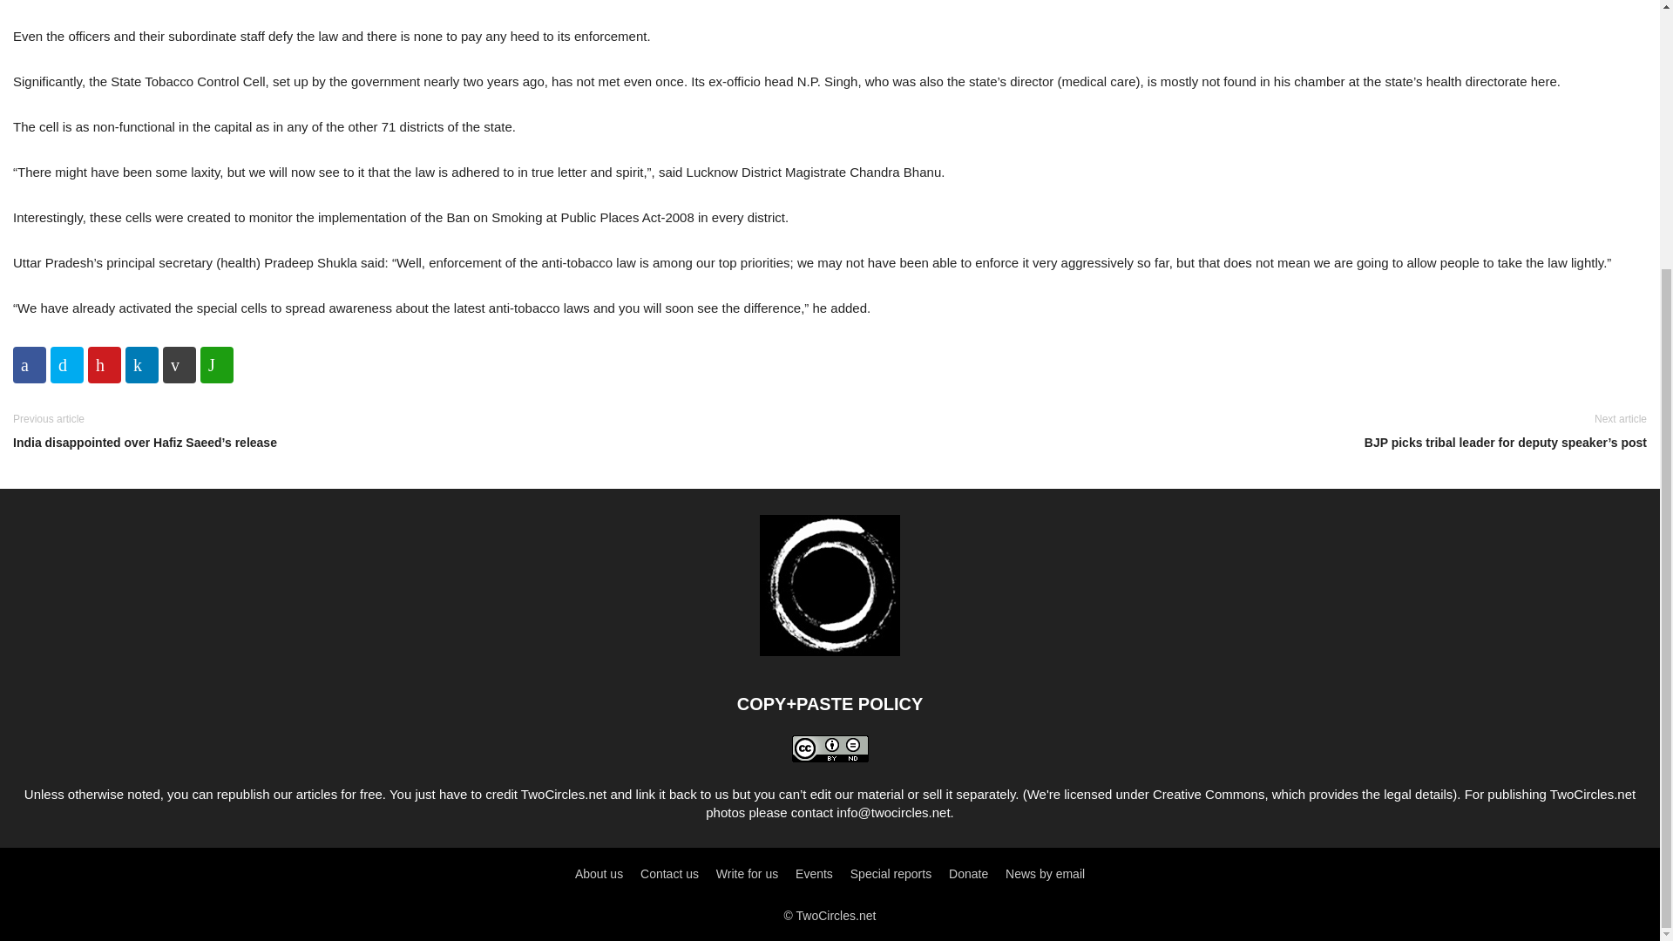 This screenshot has width=1673, height=941. Describe the element at coordinates (746, 873) in the screenshot. I see `Write for us` at that location.